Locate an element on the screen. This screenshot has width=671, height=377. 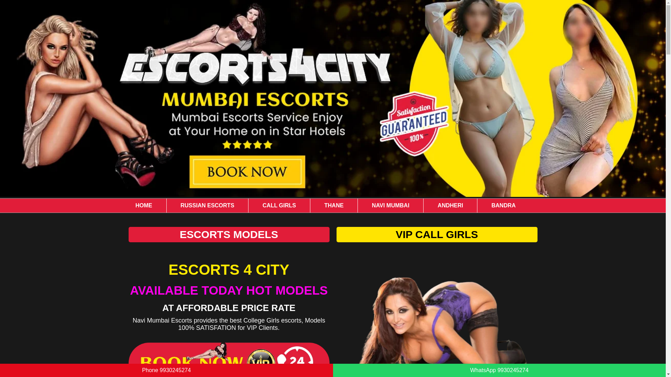
New Navi Mumbai call girls whatsapp Number is located at coordinates (436, 317).